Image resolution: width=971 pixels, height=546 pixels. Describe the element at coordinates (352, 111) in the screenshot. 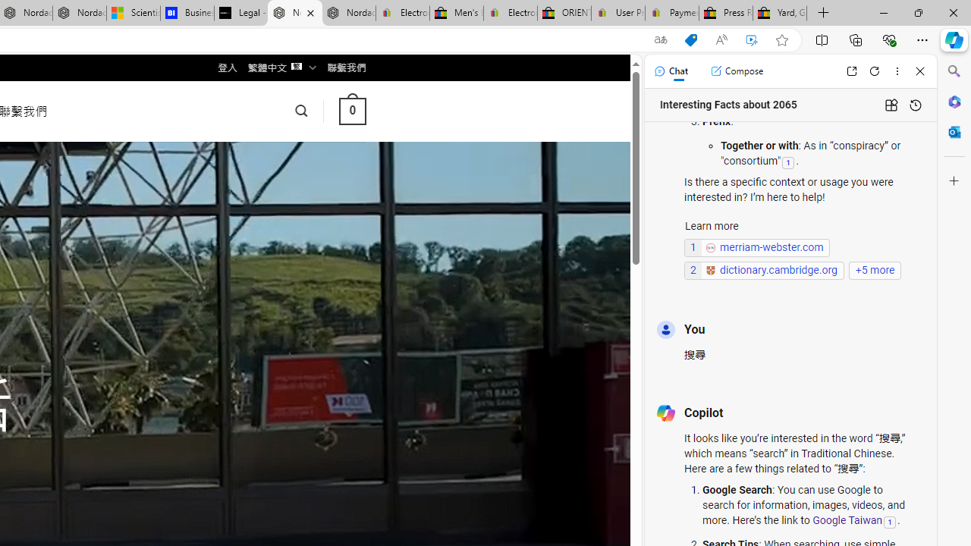

I see ` 0 ` at that location.